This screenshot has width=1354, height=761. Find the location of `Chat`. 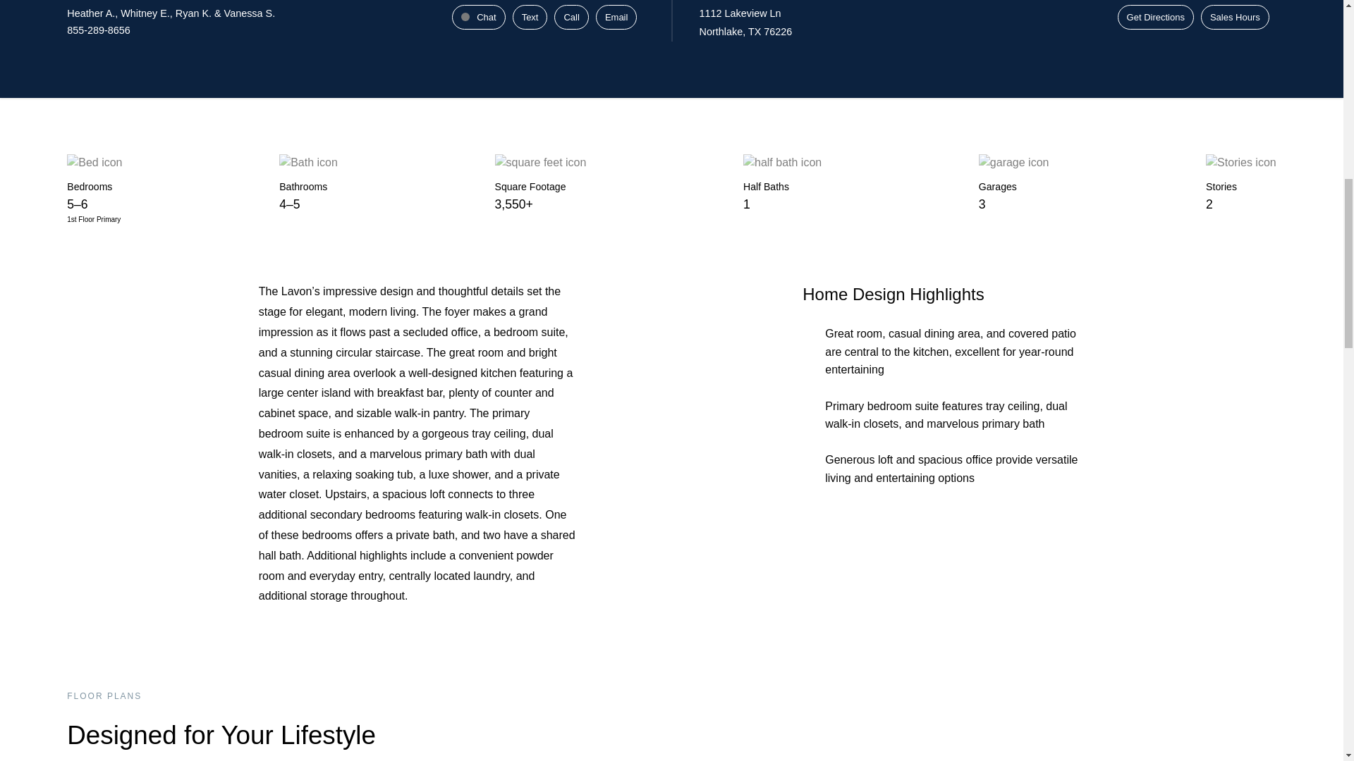

Chat is located at coordinates (478, 17).